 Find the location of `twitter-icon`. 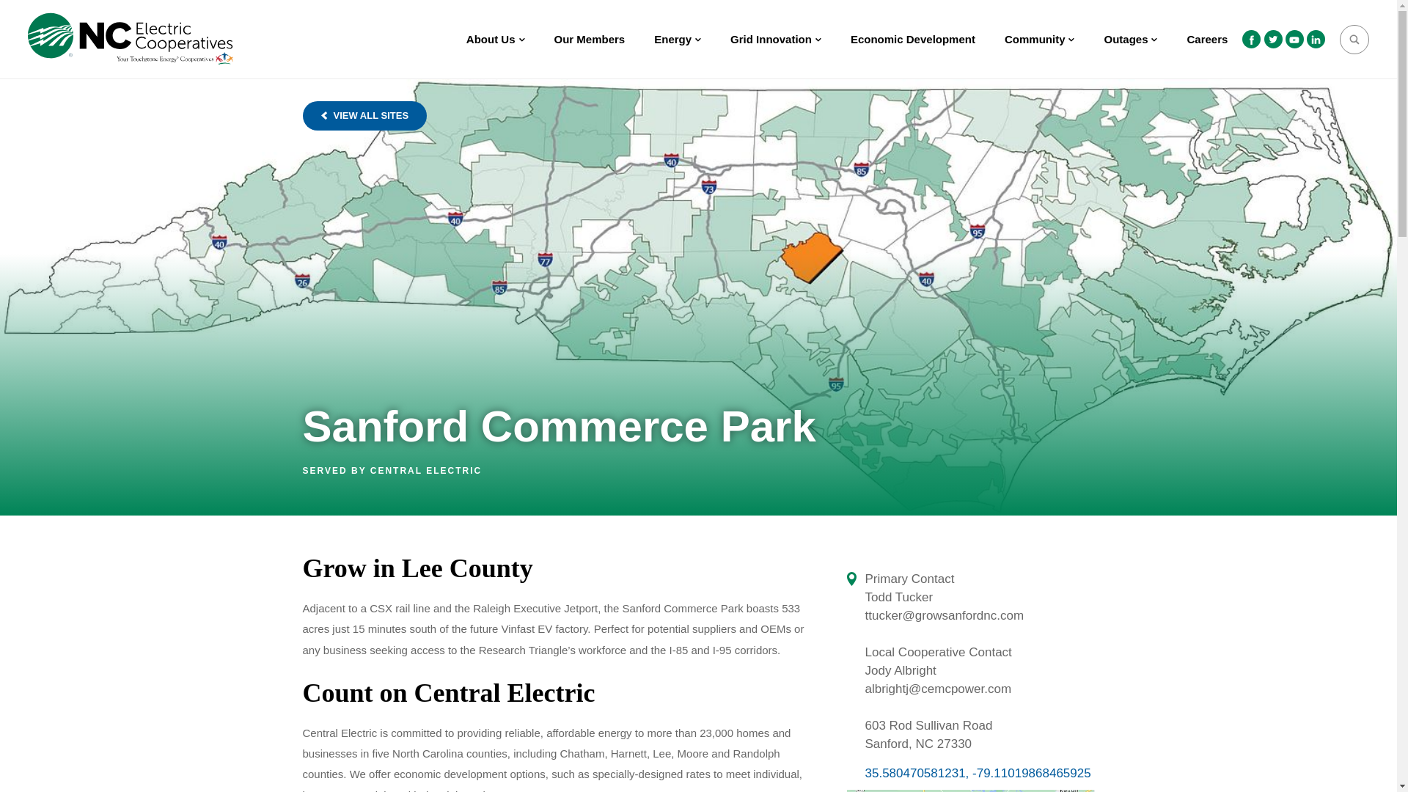

twitter-icon is located at coordinates (1273, 39).